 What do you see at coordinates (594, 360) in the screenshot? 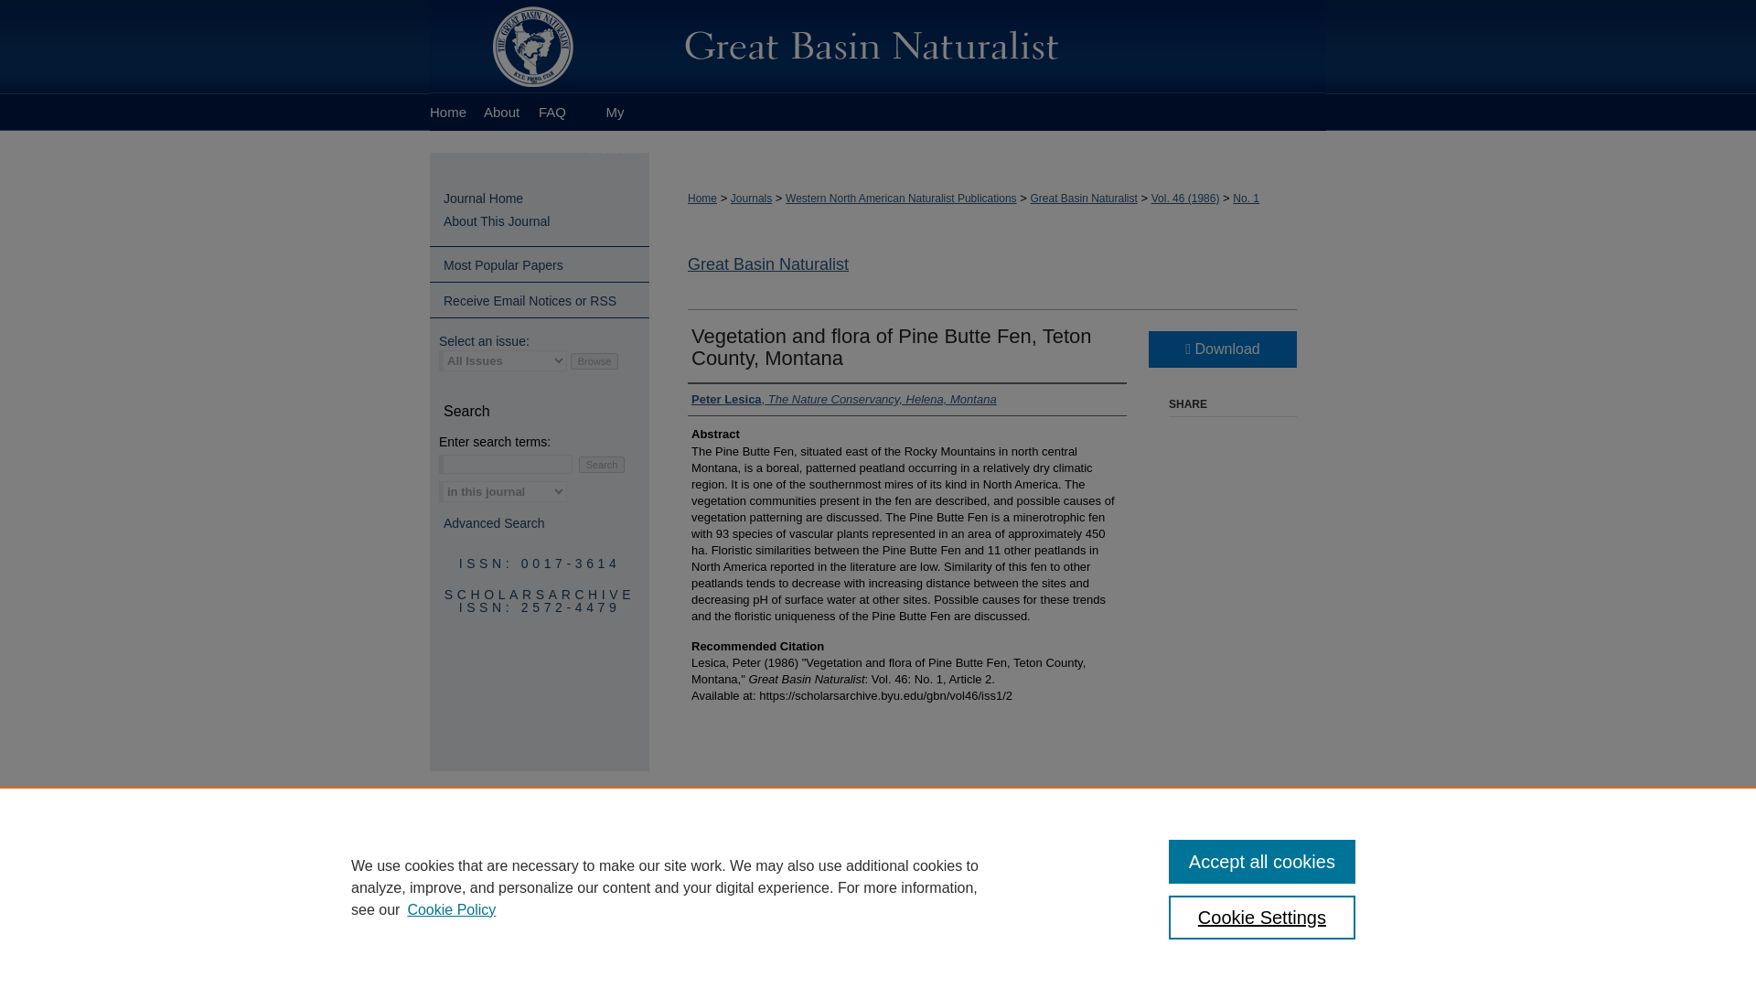
I see `Browse` at bounding box center [594, 360].